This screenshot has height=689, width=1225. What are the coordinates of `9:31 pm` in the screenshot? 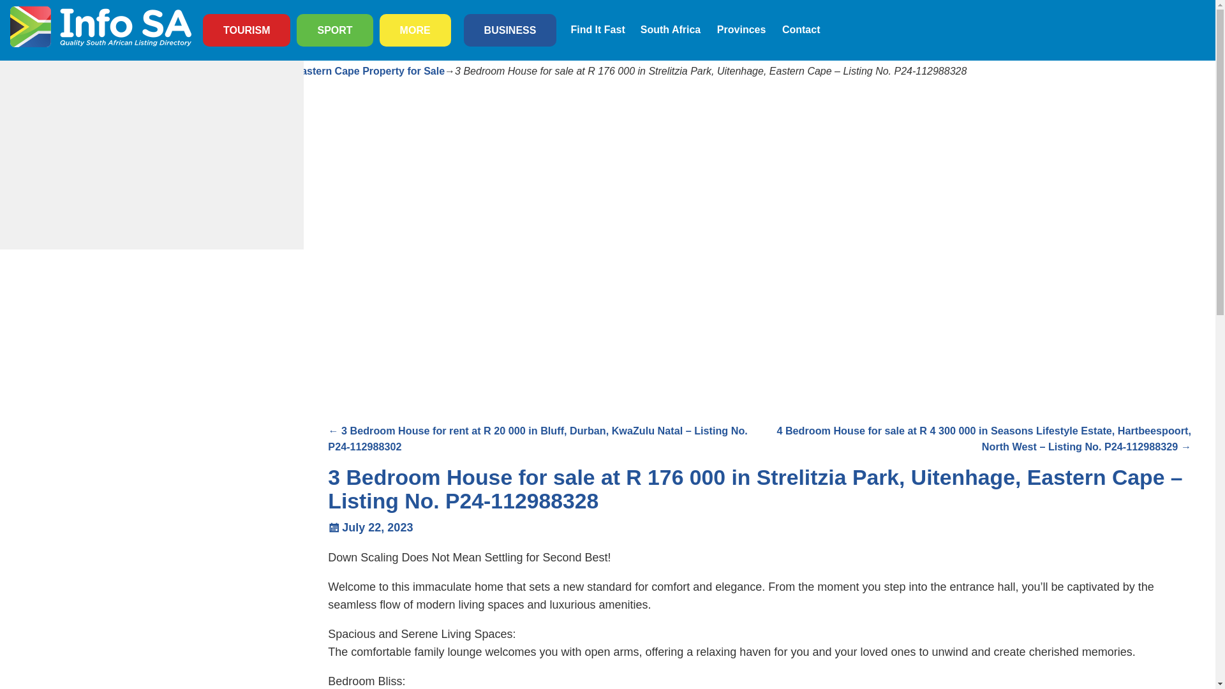 It's located at (370, 527).